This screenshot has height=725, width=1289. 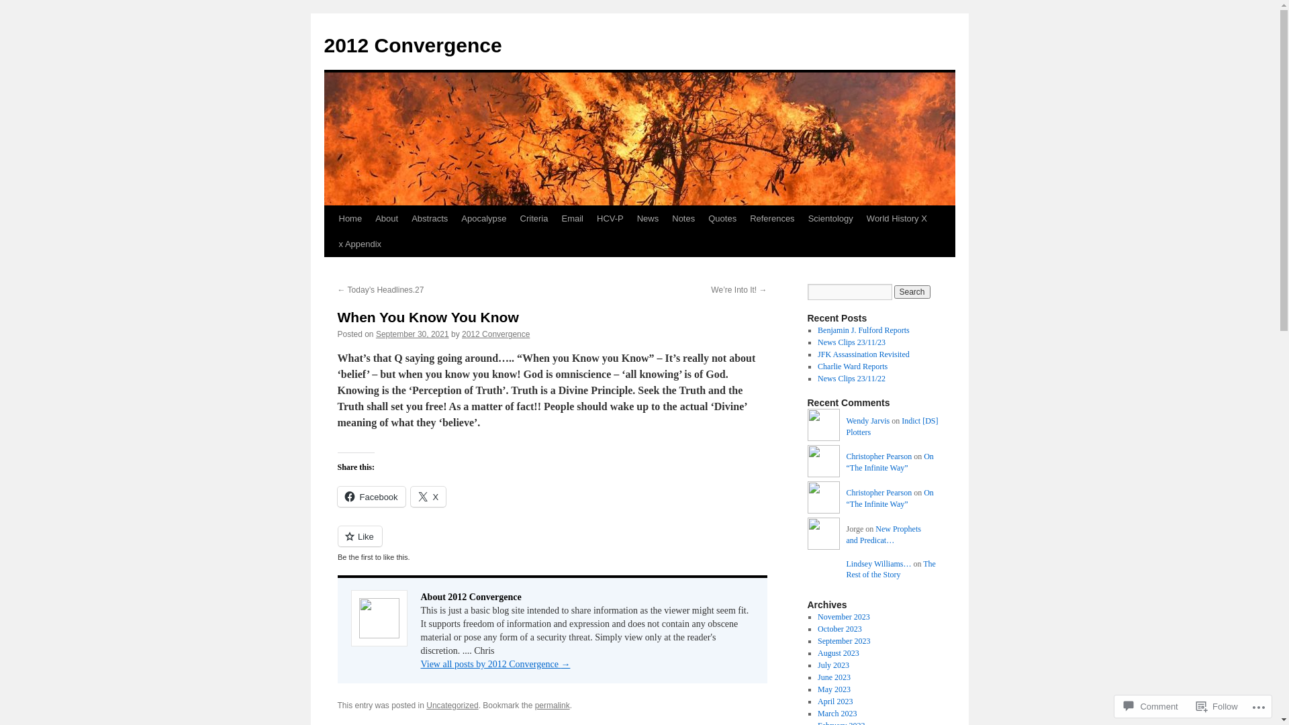 What do you see at coordinates (387, 219) in the screenshot?
I see `About` at bounding box center [387, 219].